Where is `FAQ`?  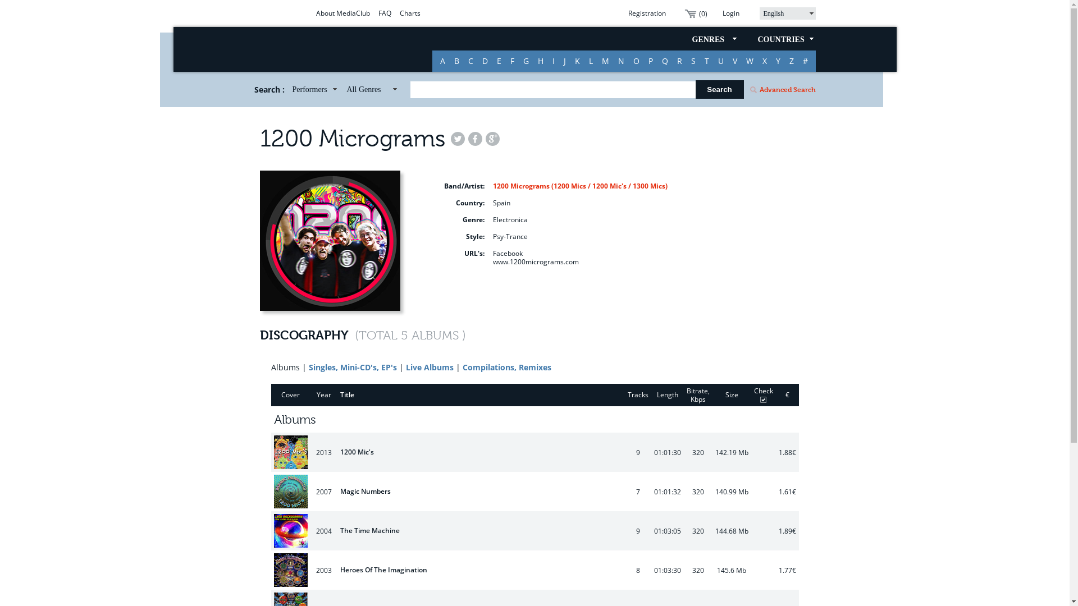
FAQ is located at coordinates (385, 13).